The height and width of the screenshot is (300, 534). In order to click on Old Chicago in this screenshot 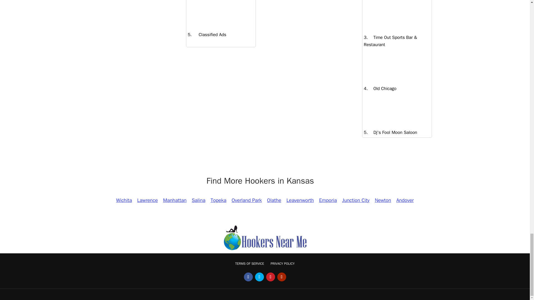, I will do `click(382, 88)`.